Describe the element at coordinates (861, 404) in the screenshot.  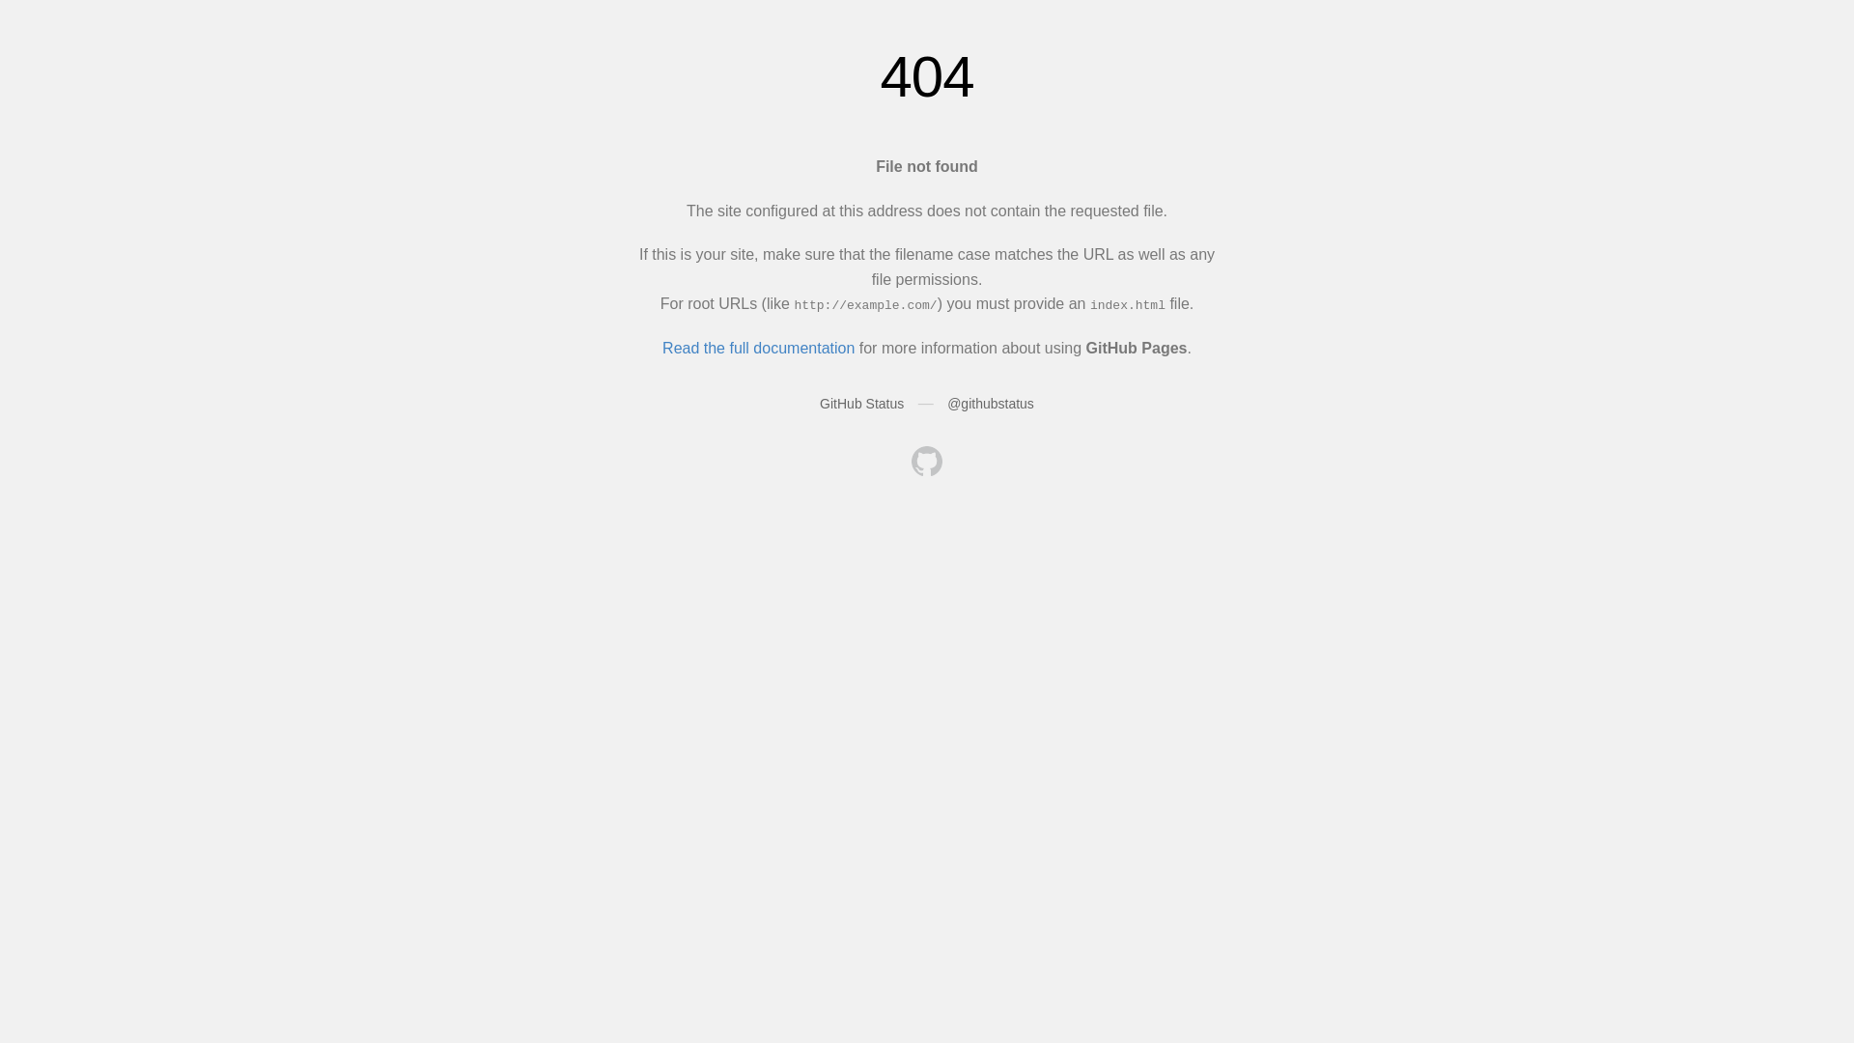
I see `GitHub Status` at that location.